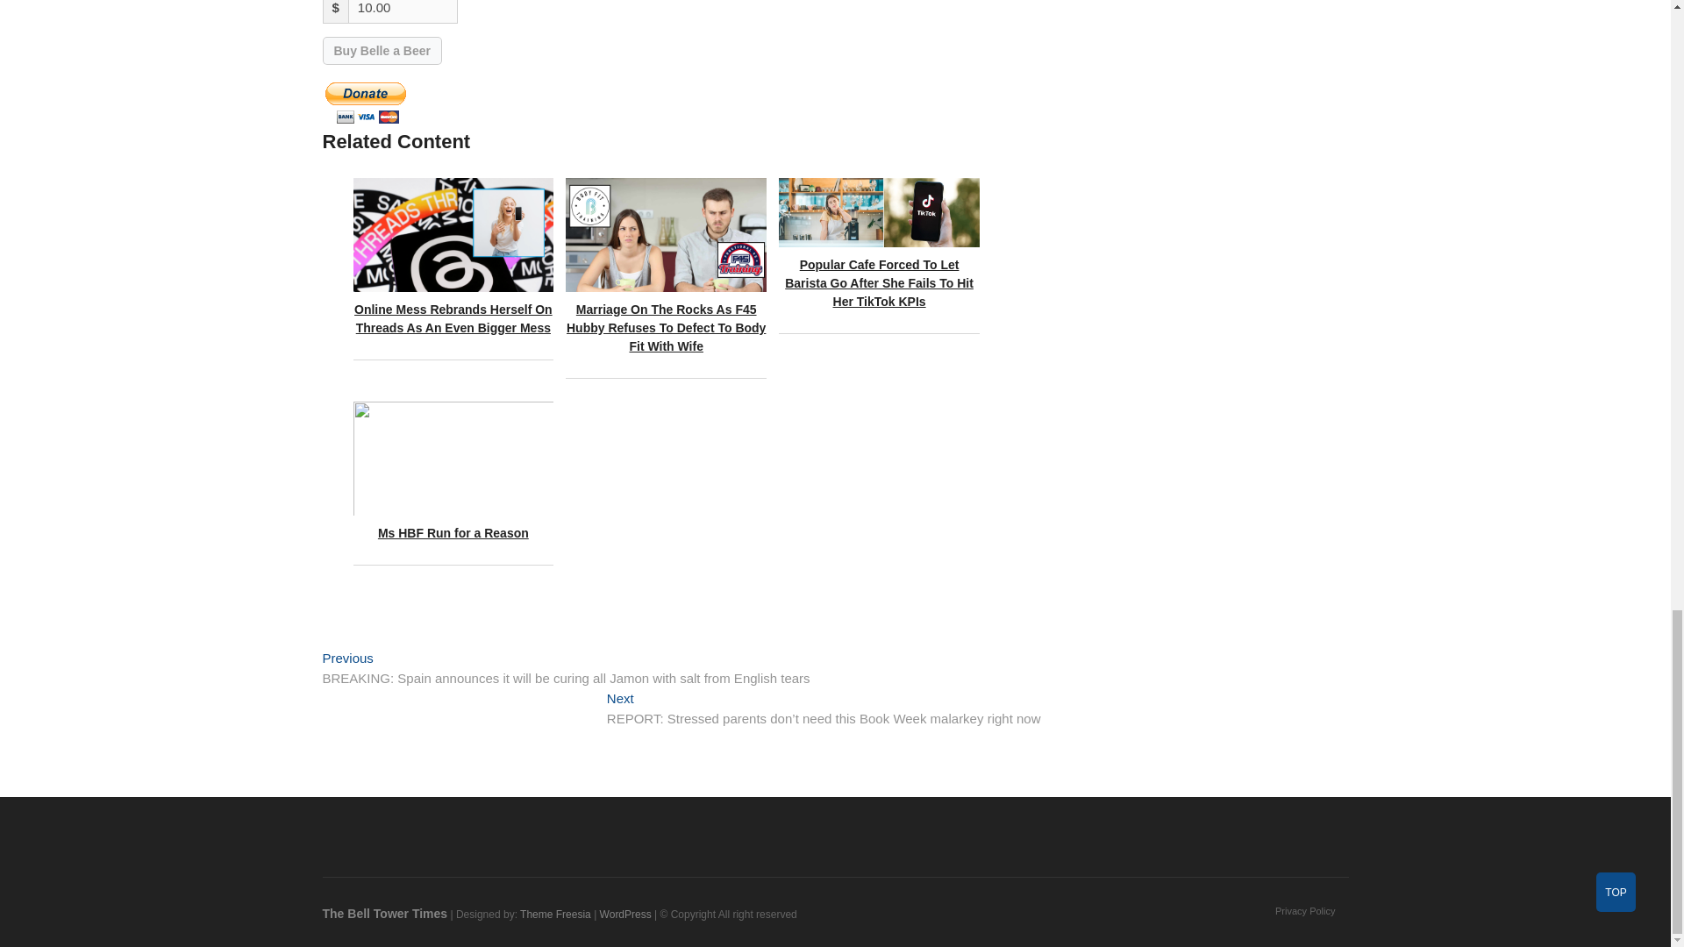 The width and height of the screenshot is (1684, 947). Describe the element at coordinates (403, 12) in the screenshot. I see `10.00` at that location.